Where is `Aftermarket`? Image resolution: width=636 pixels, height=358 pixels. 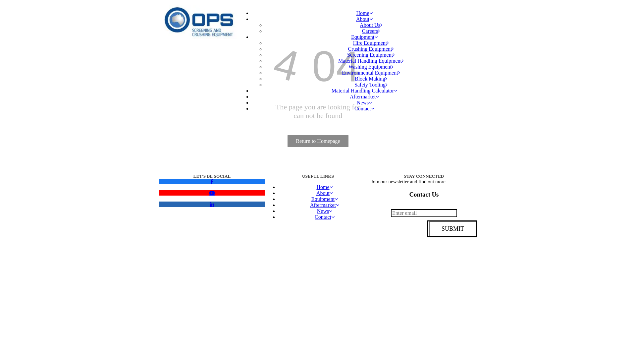 Aftermarket is located at coordinates (364, 97).